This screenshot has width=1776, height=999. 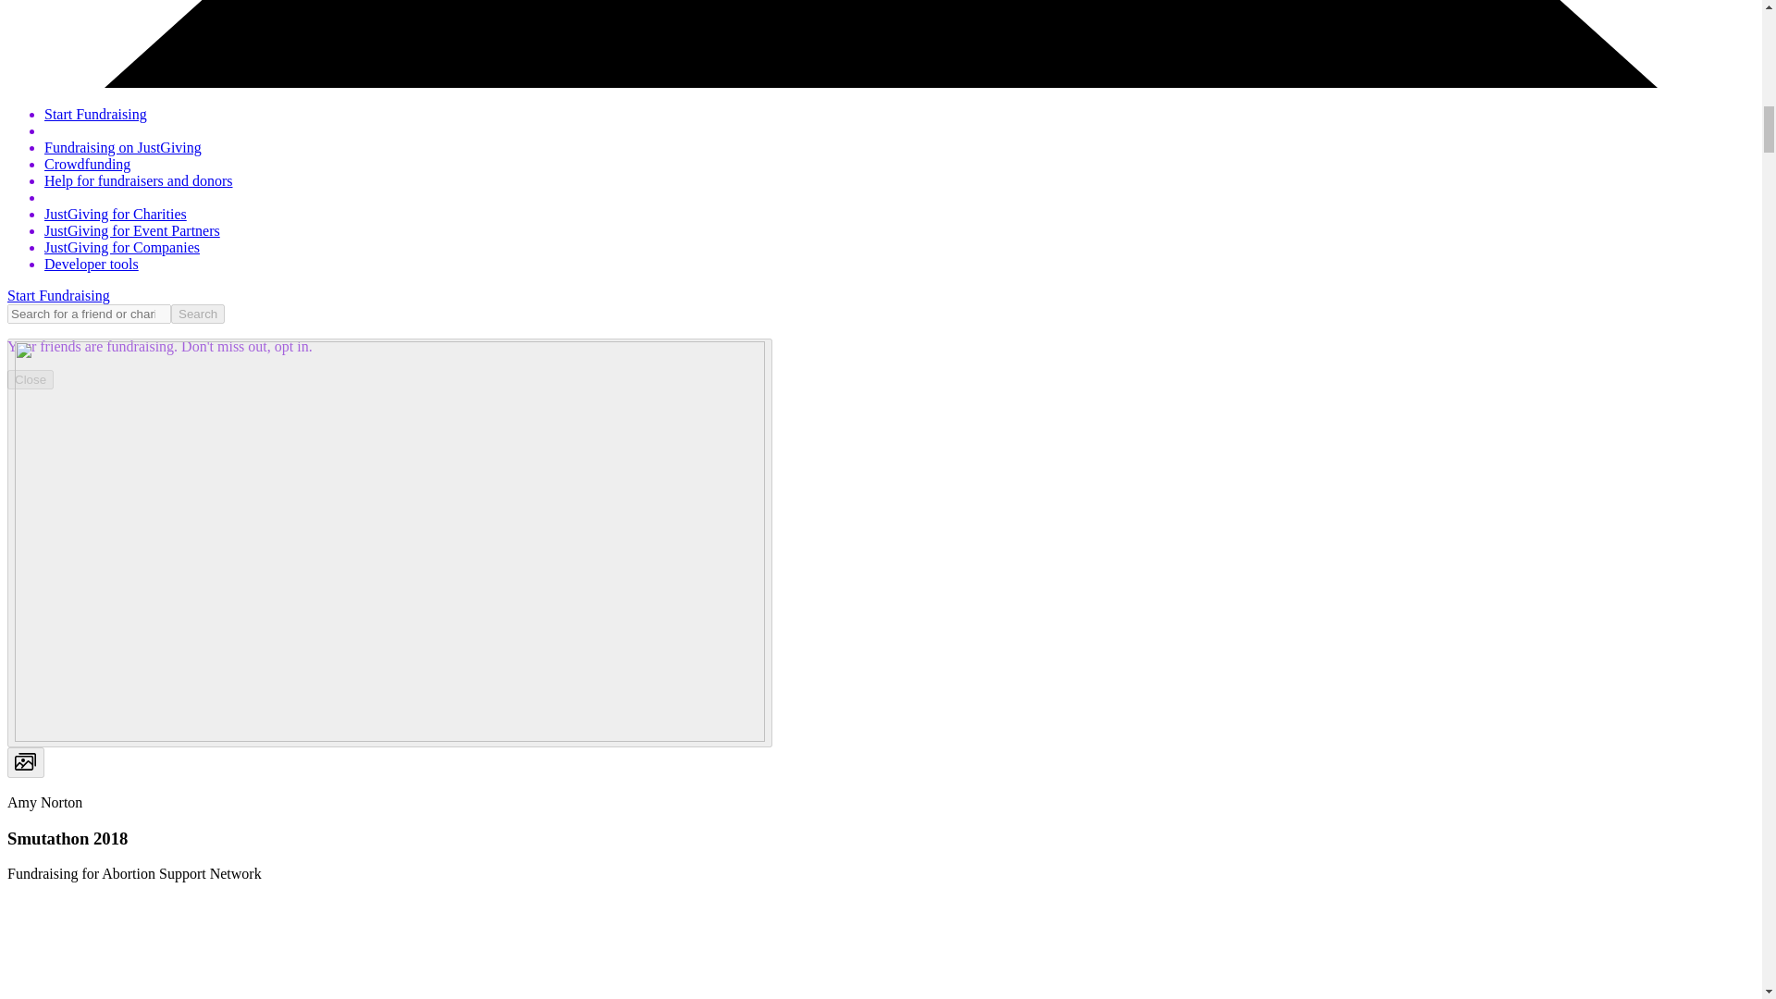 I want to click on Crowdfunding, so click(x=87, y=163).